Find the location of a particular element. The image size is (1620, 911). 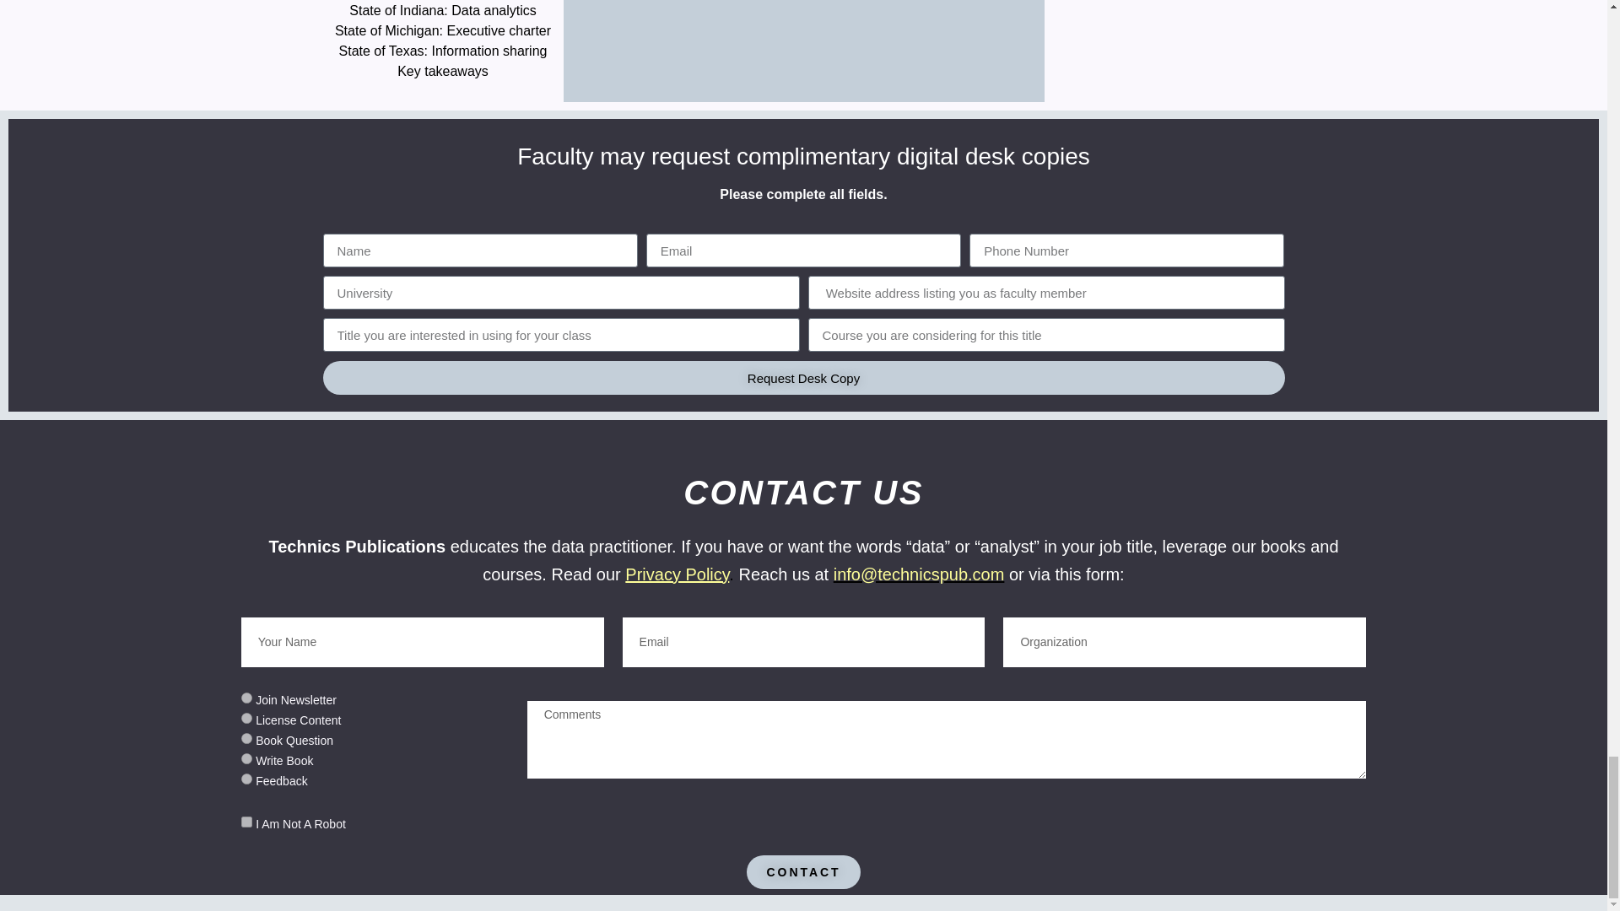

Privacy Policy. is located at coordinates (679, 574).